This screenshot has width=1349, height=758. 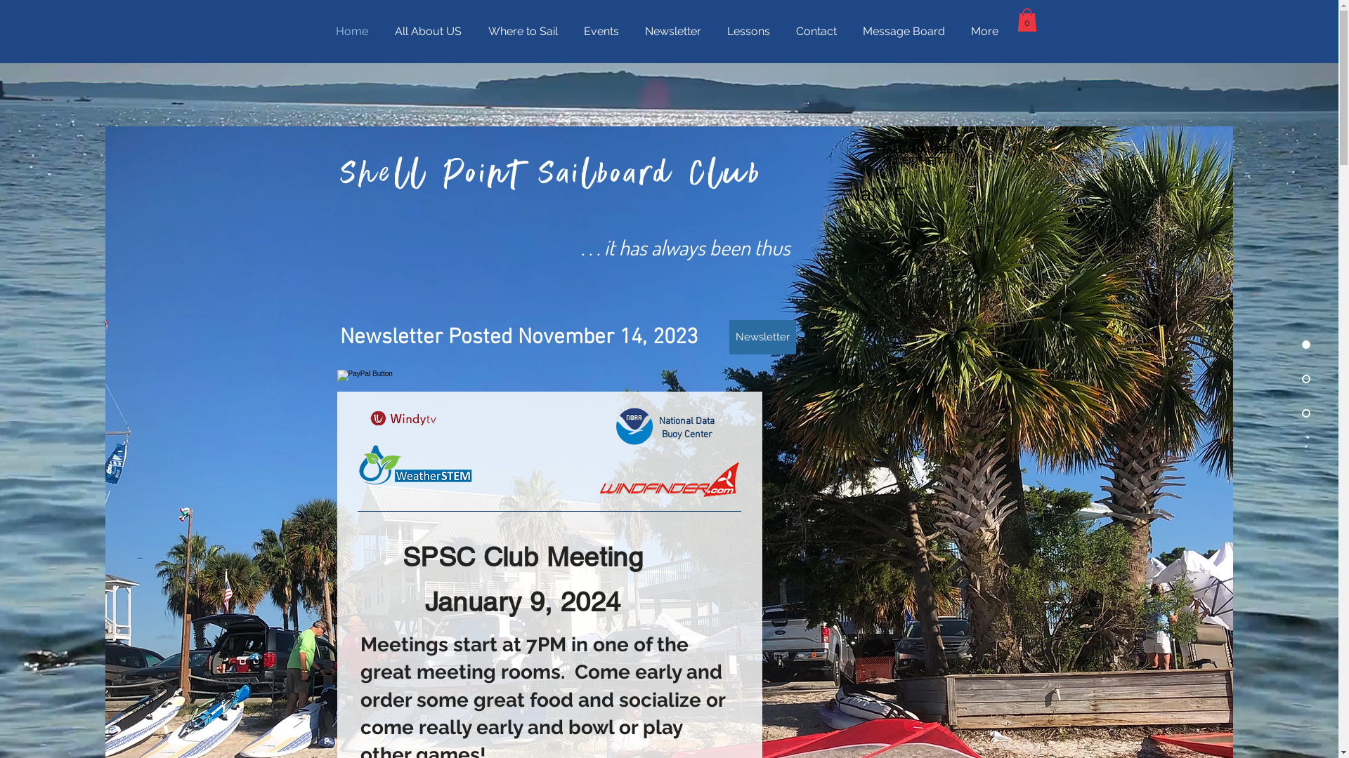 I want to click on Home, so click(x=354, y=32).